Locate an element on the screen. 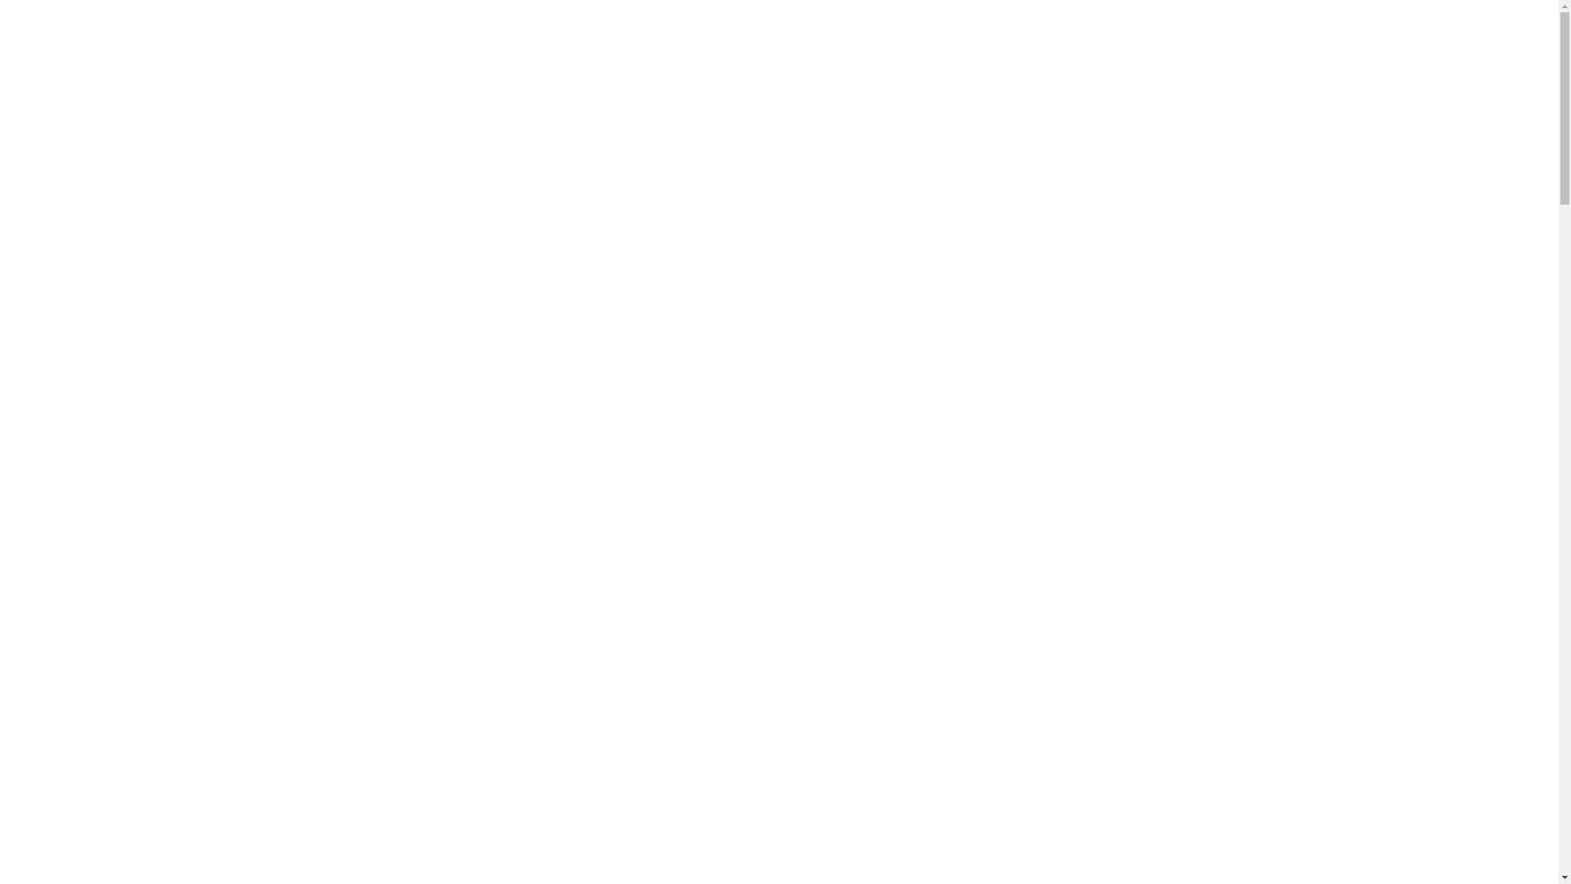 Image resolution: width=1571 pixels, height=884 pixels. About is located at coordinates (56, 494).